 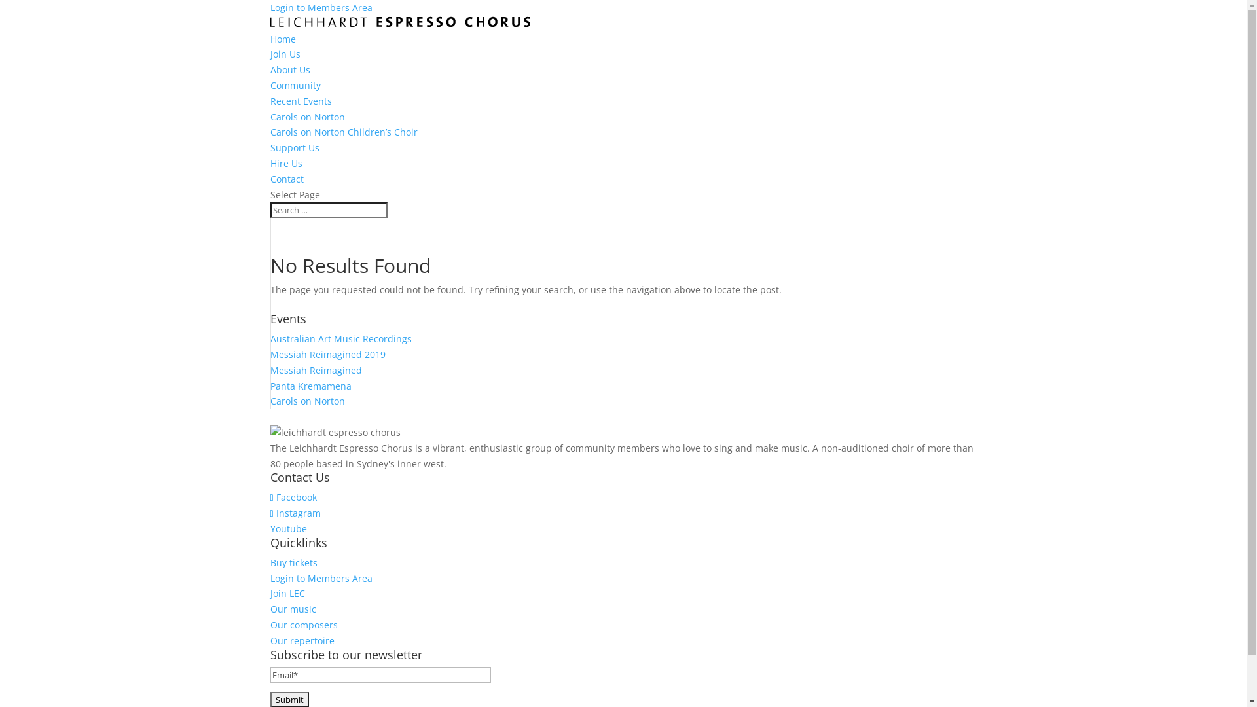 What do you see at coordinates (329, 210) in the screenshot?
I see `Search for:` at bounding box center [329, 210].